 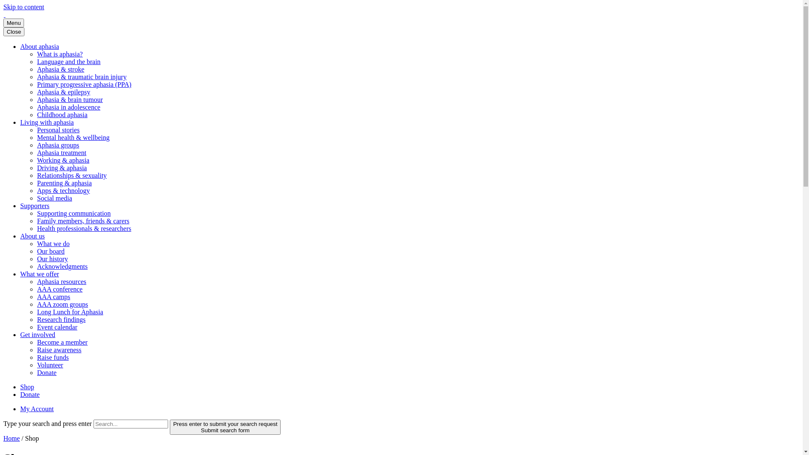 I want to click on Menu, so click(x=13, y=23).